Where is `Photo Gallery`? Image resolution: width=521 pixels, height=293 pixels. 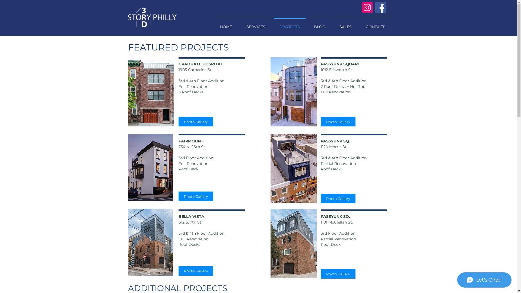
Photo Gallery is located at coordinates (196, 271).